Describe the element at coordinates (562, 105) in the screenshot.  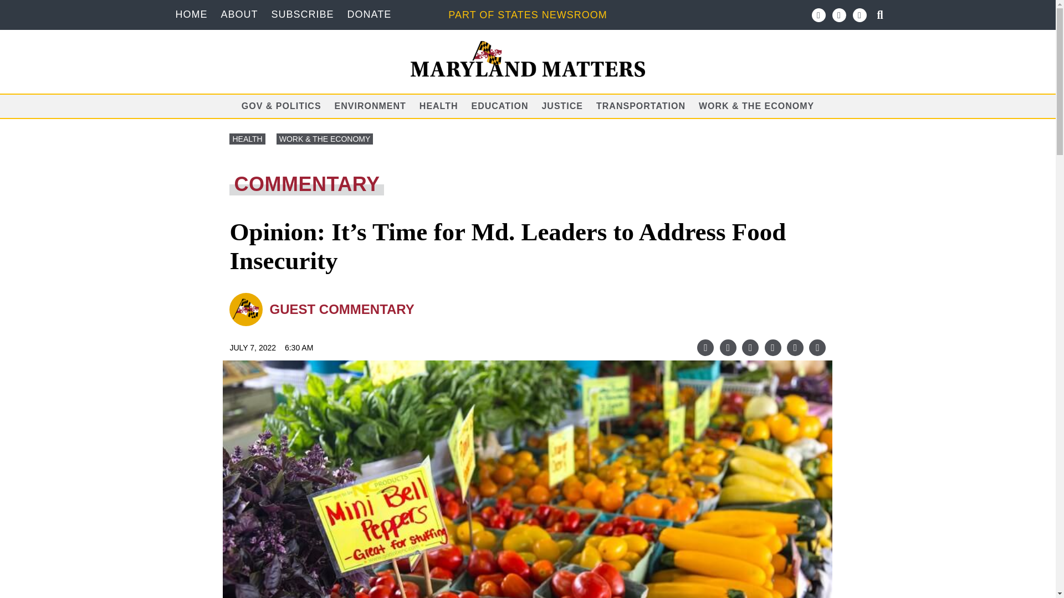
I see `JUSTICE` at that location.